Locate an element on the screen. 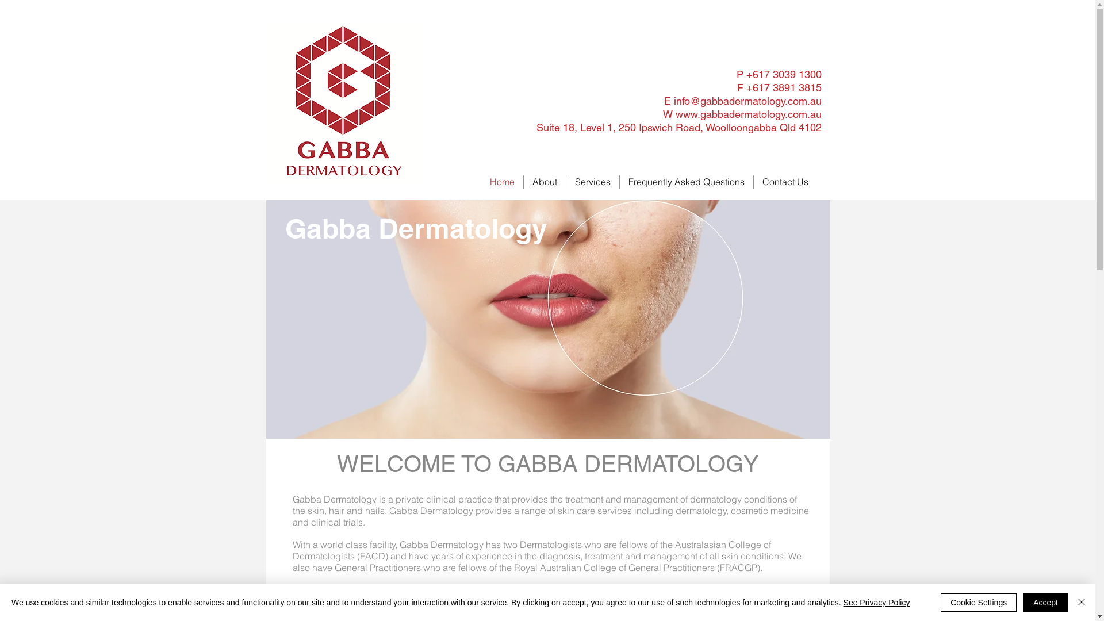  +617 3039 1300 is located at coordinates (784, 75).